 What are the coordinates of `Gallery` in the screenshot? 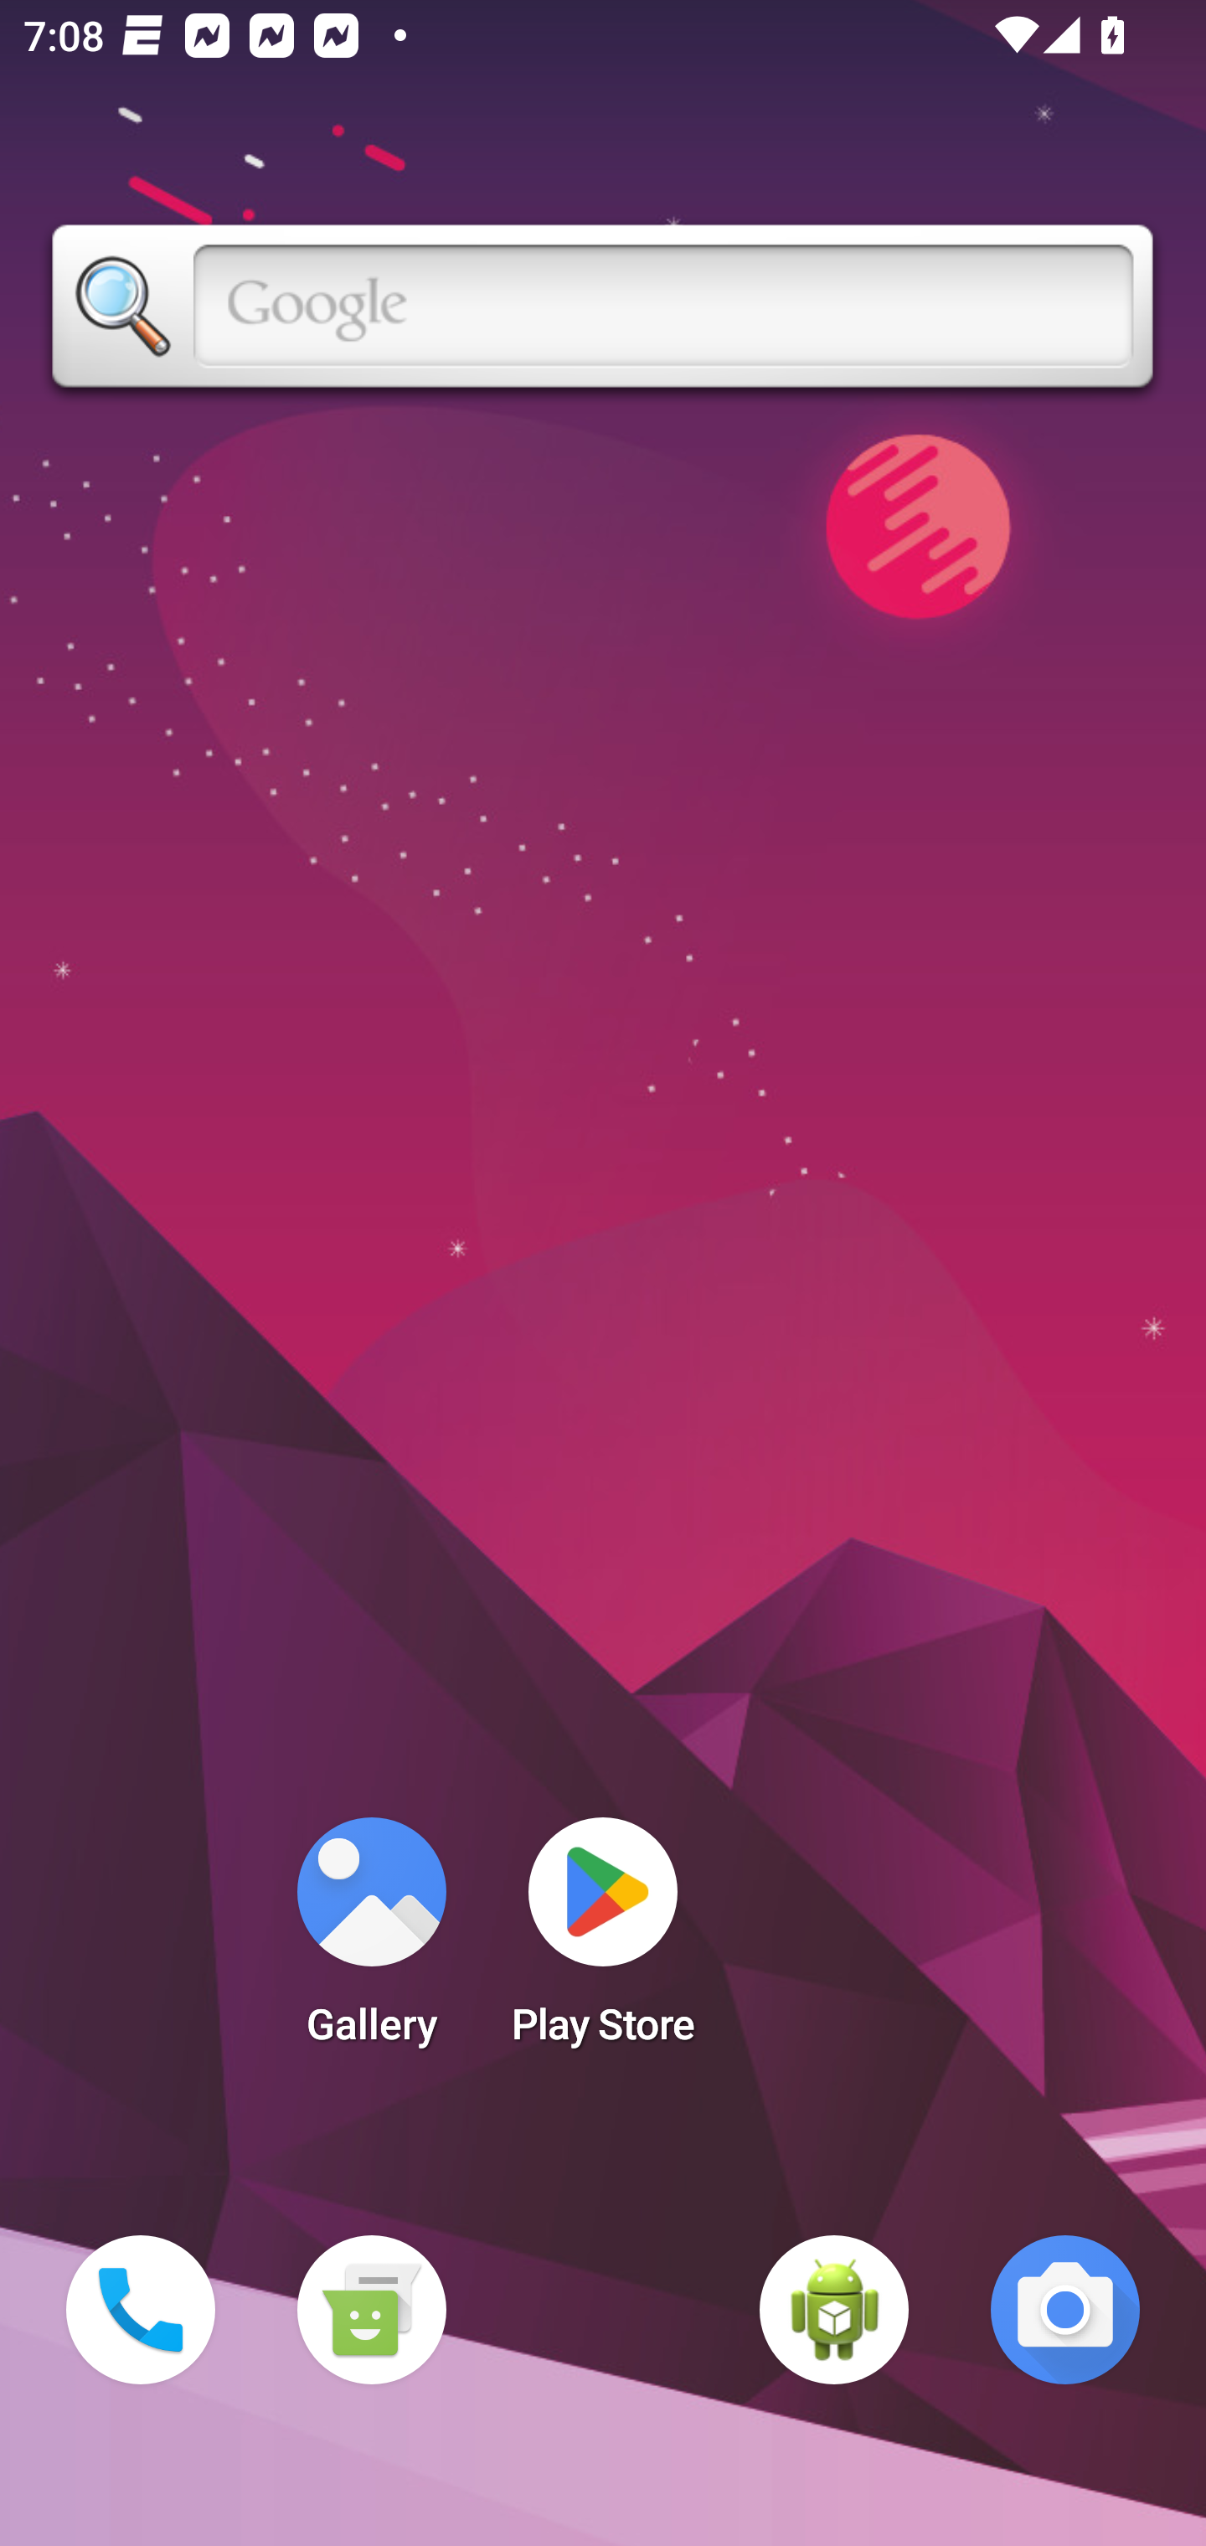 It's located at (371, 1941).